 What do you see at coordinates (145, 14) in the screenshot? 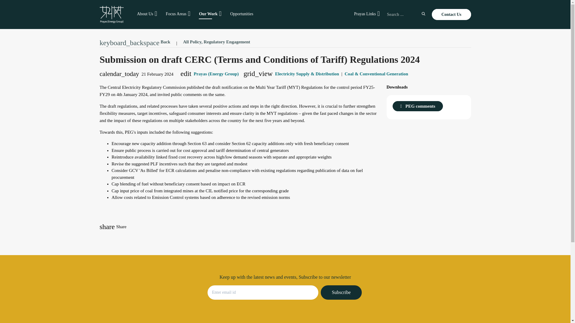
I see `About Us` at bounding box center [145, 14].